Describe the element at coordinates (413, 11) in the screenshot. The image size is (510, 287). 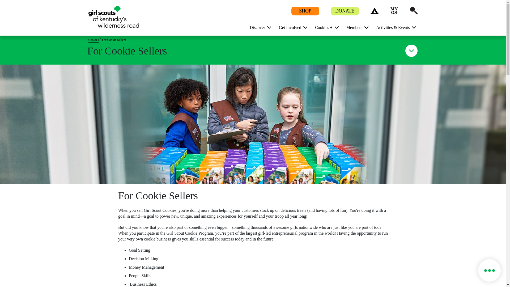
I see `Search` at that location.